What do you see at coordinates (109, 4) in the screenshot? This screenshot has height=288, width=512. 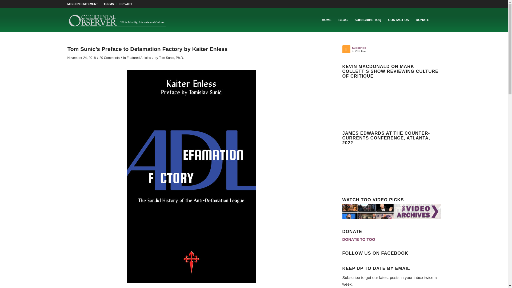 I see `TERMS` at bounding box center [109, 4].